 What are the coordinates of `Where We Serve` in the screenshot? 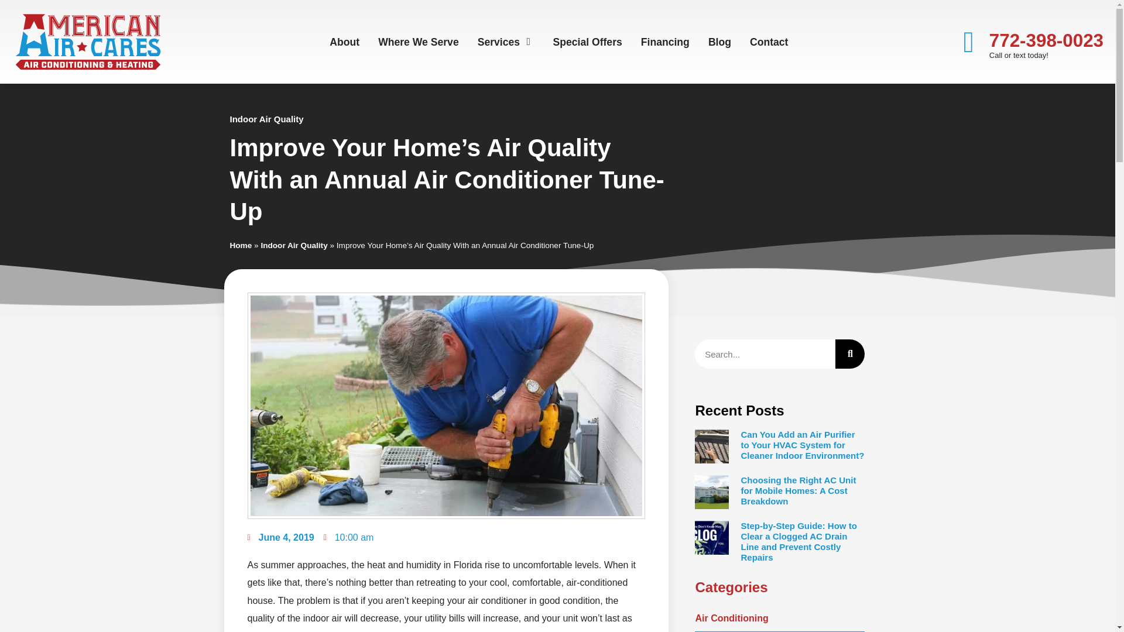 It's located at (418, 42).